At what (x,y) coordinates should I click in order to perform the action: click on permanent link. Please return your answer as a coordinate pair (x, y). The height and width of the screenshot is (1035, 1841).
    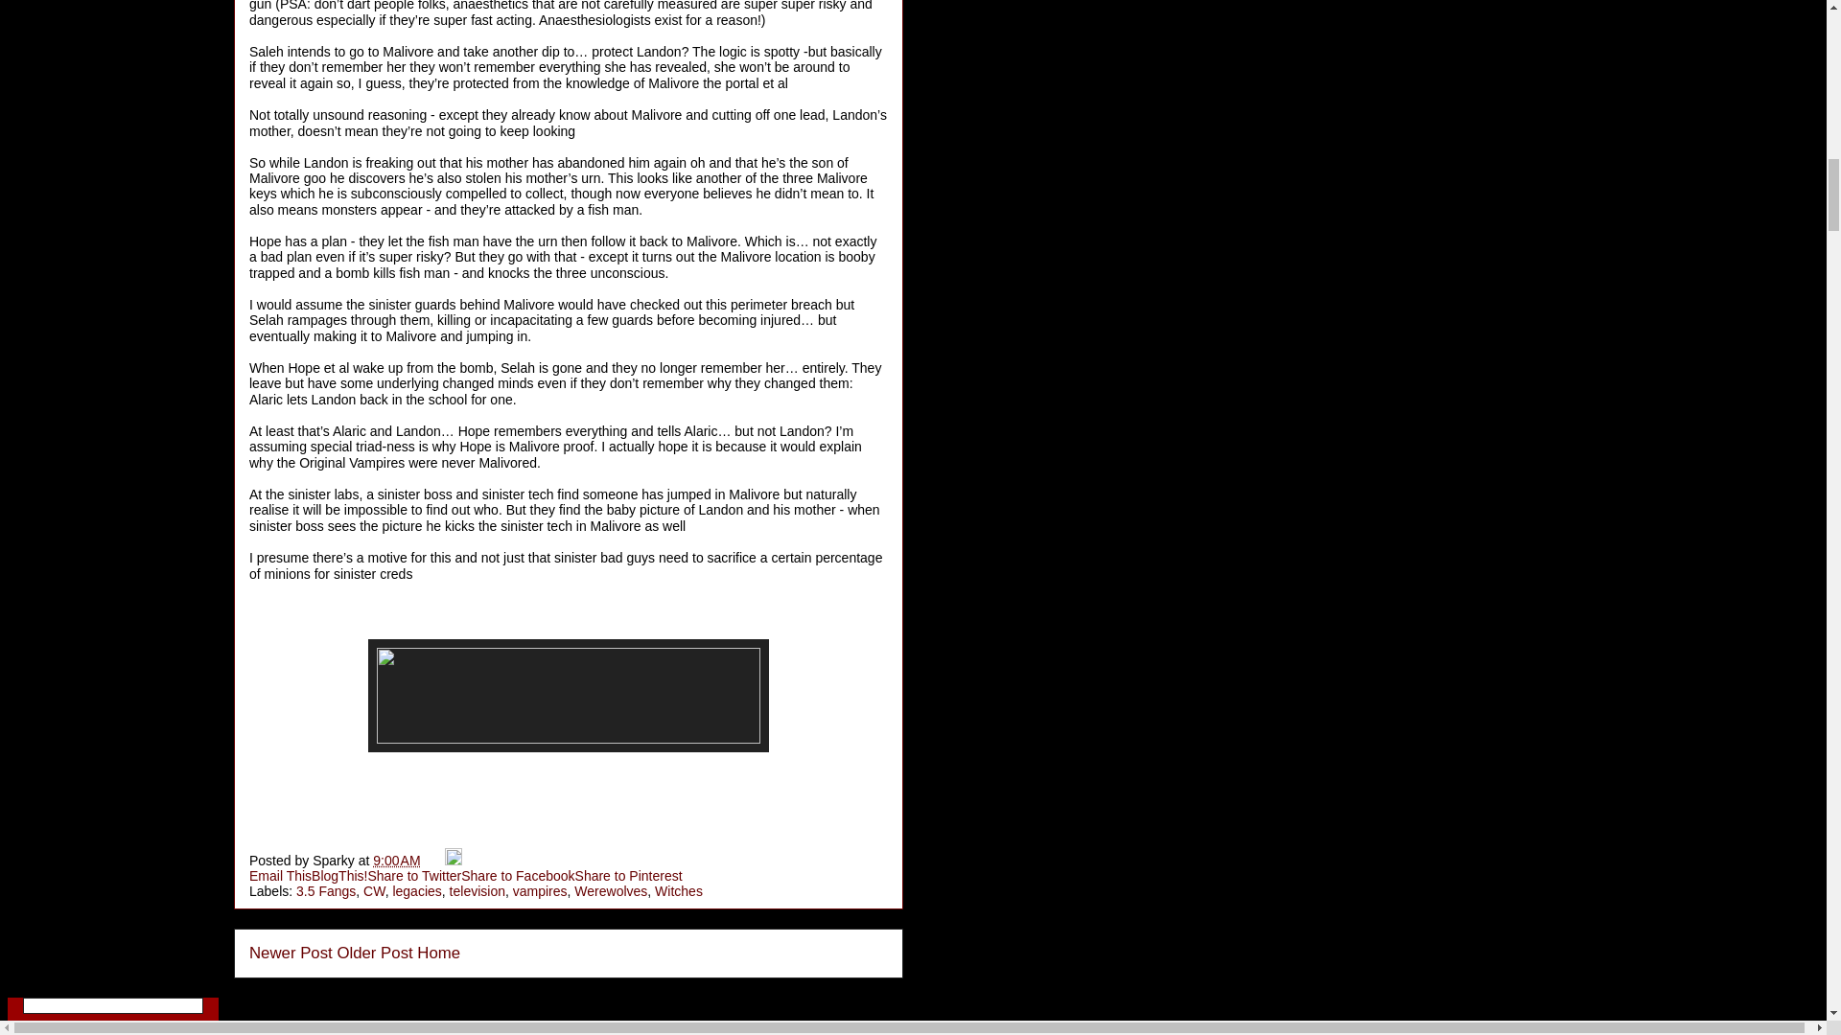
    Looking at the image, I should click on (396, 861).